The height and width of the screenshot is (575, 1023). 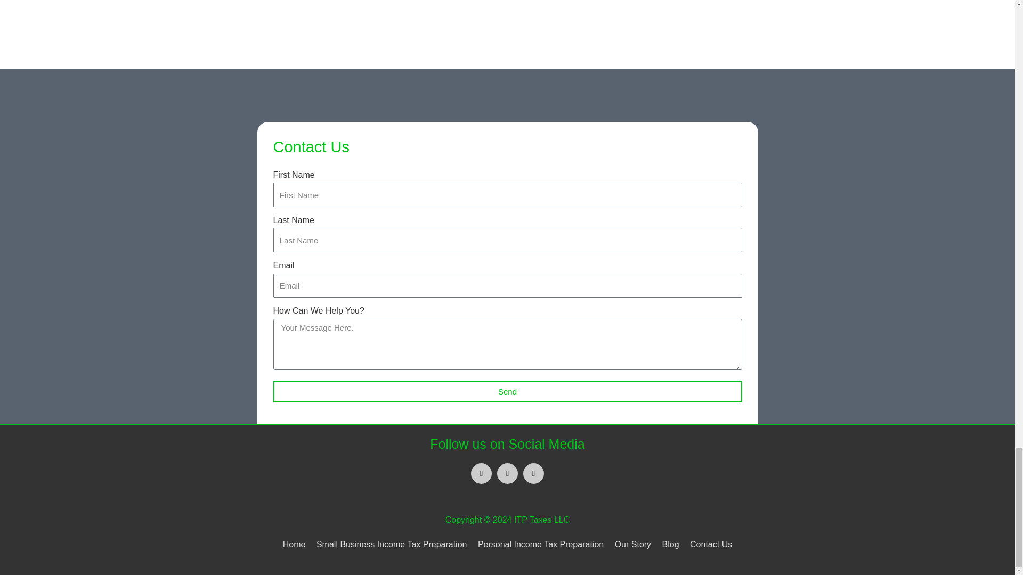 What do you see at coordinates (540, 544) in the screenshot?
I see `Personal Income Tax Preparation` at bounding box center [540, 544].